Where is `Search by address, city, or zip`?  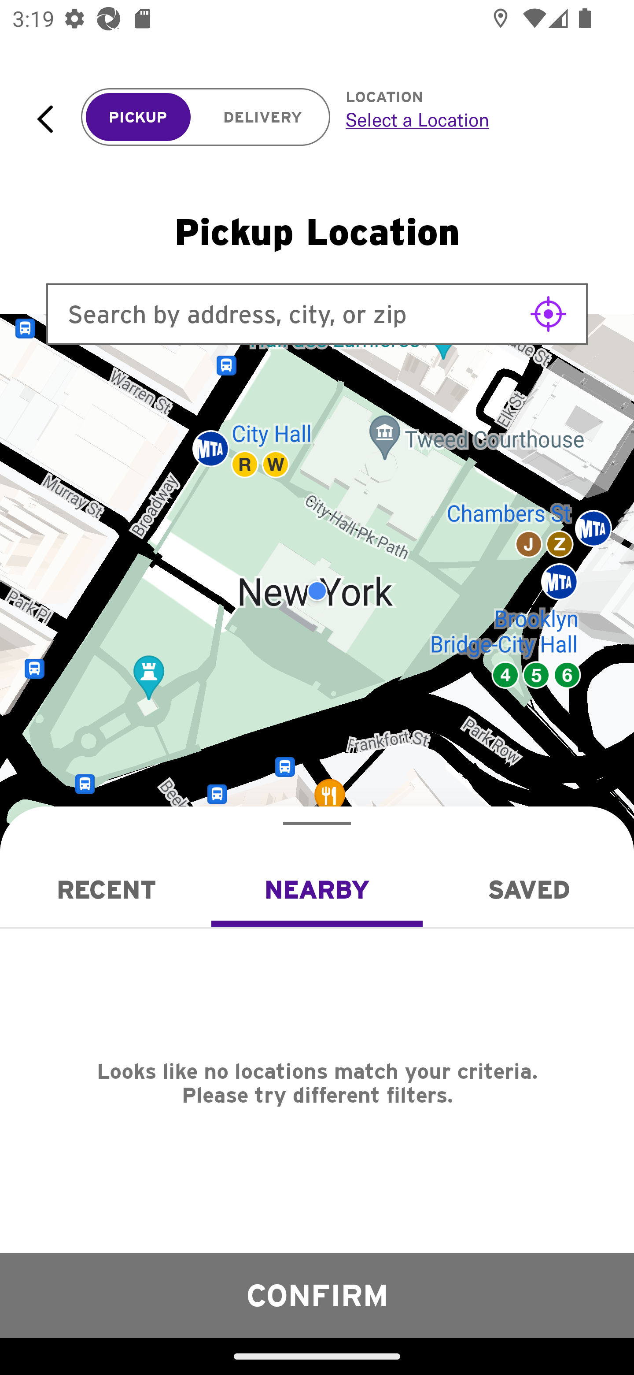
Search by address, city, or zip is located at coordinates (317, 314).